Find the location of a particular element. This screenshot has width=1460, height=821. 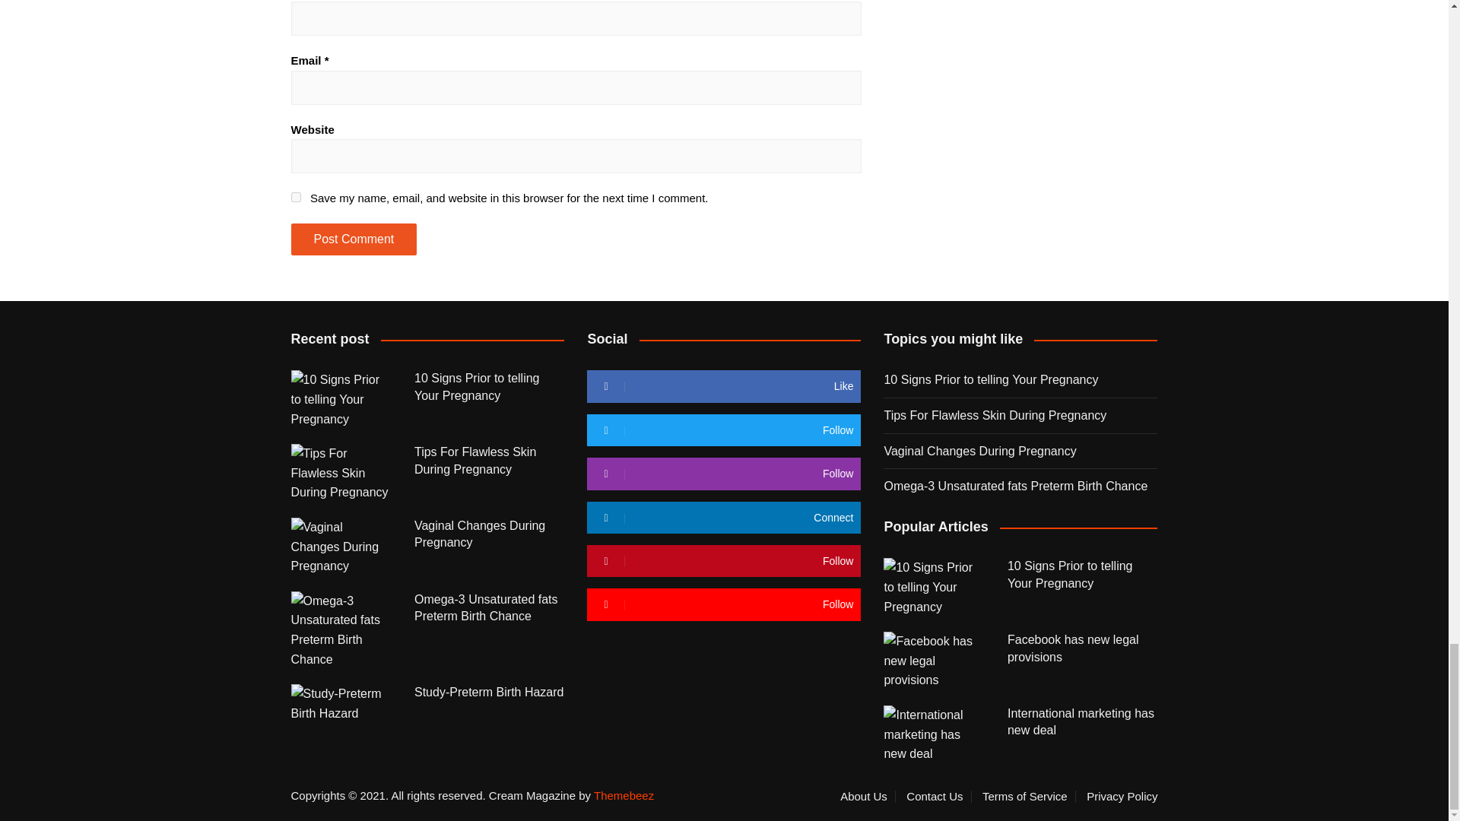

Post Comment is located at coordinates (353, 239).